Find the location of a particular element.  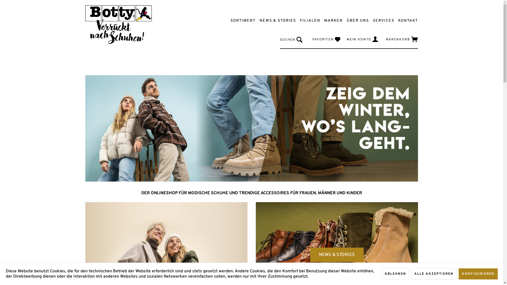

SUCHEN is located at coordinates (291, 40).